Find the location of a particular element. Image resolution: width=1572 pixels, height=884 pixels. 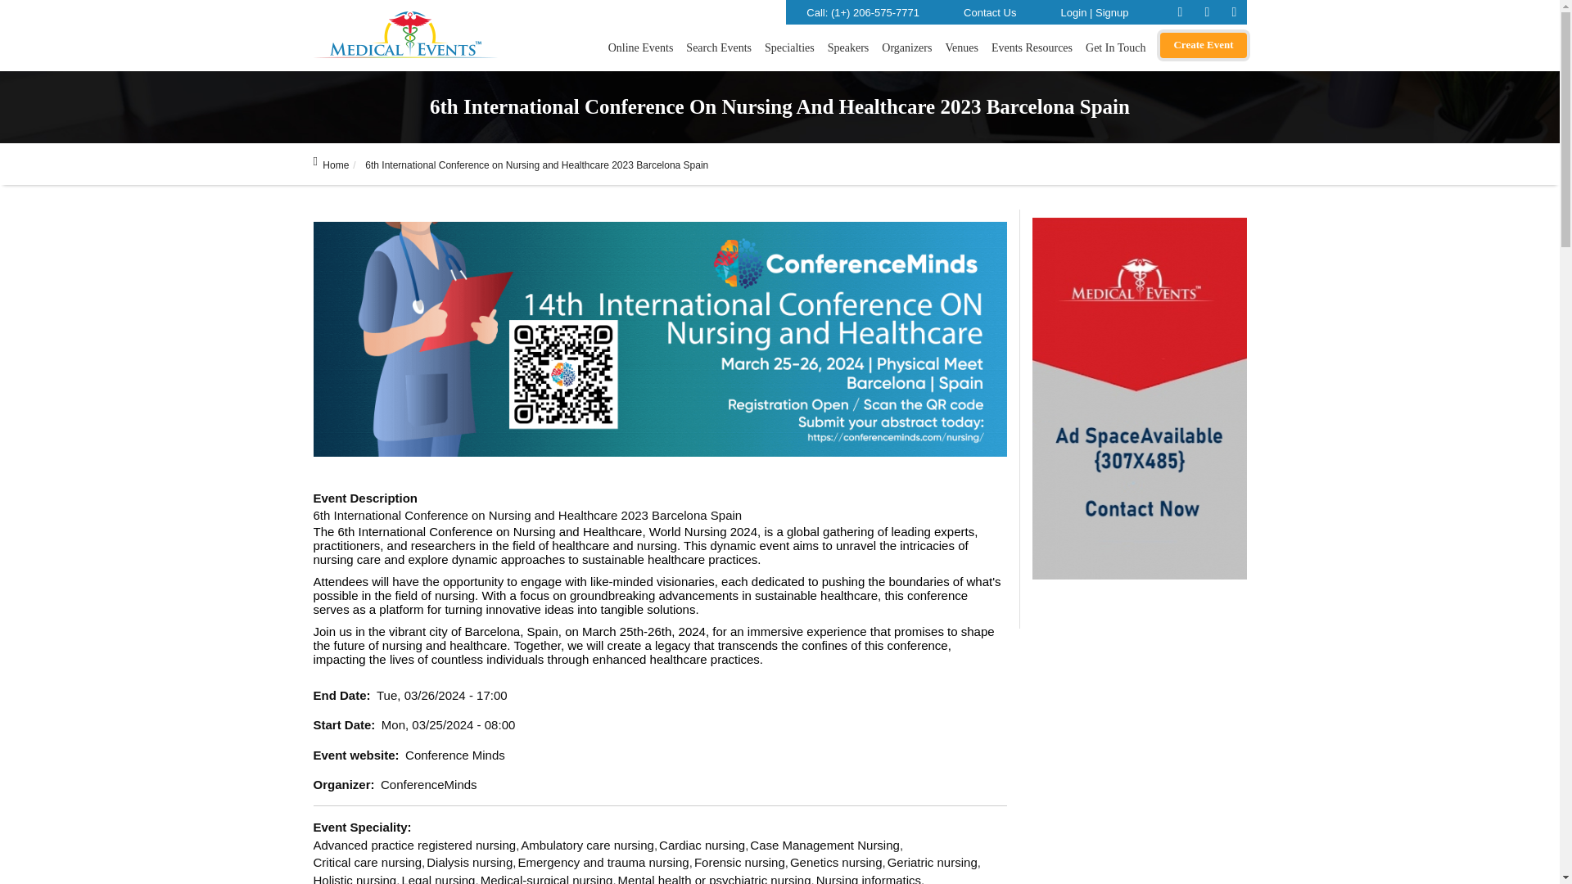

Genetics nursing is located at coordinates (838, 862).